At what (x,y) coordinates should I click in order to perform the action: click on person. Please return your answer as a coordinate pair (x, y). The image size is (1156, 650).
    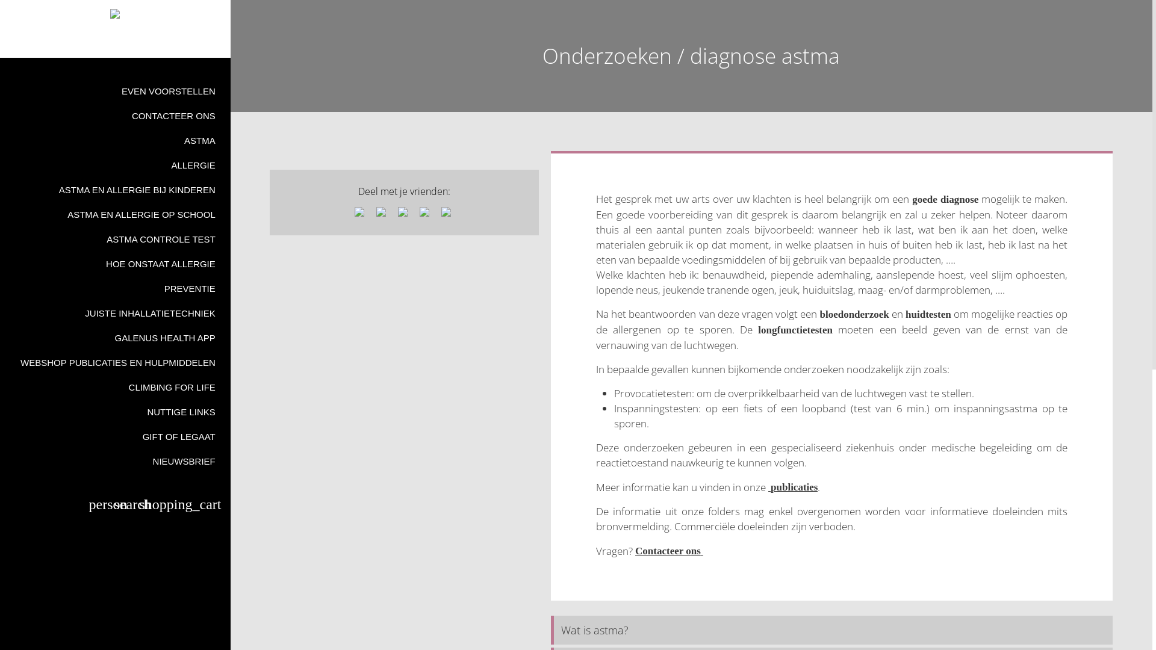
    Looking at the image, I should click on (98, 506).